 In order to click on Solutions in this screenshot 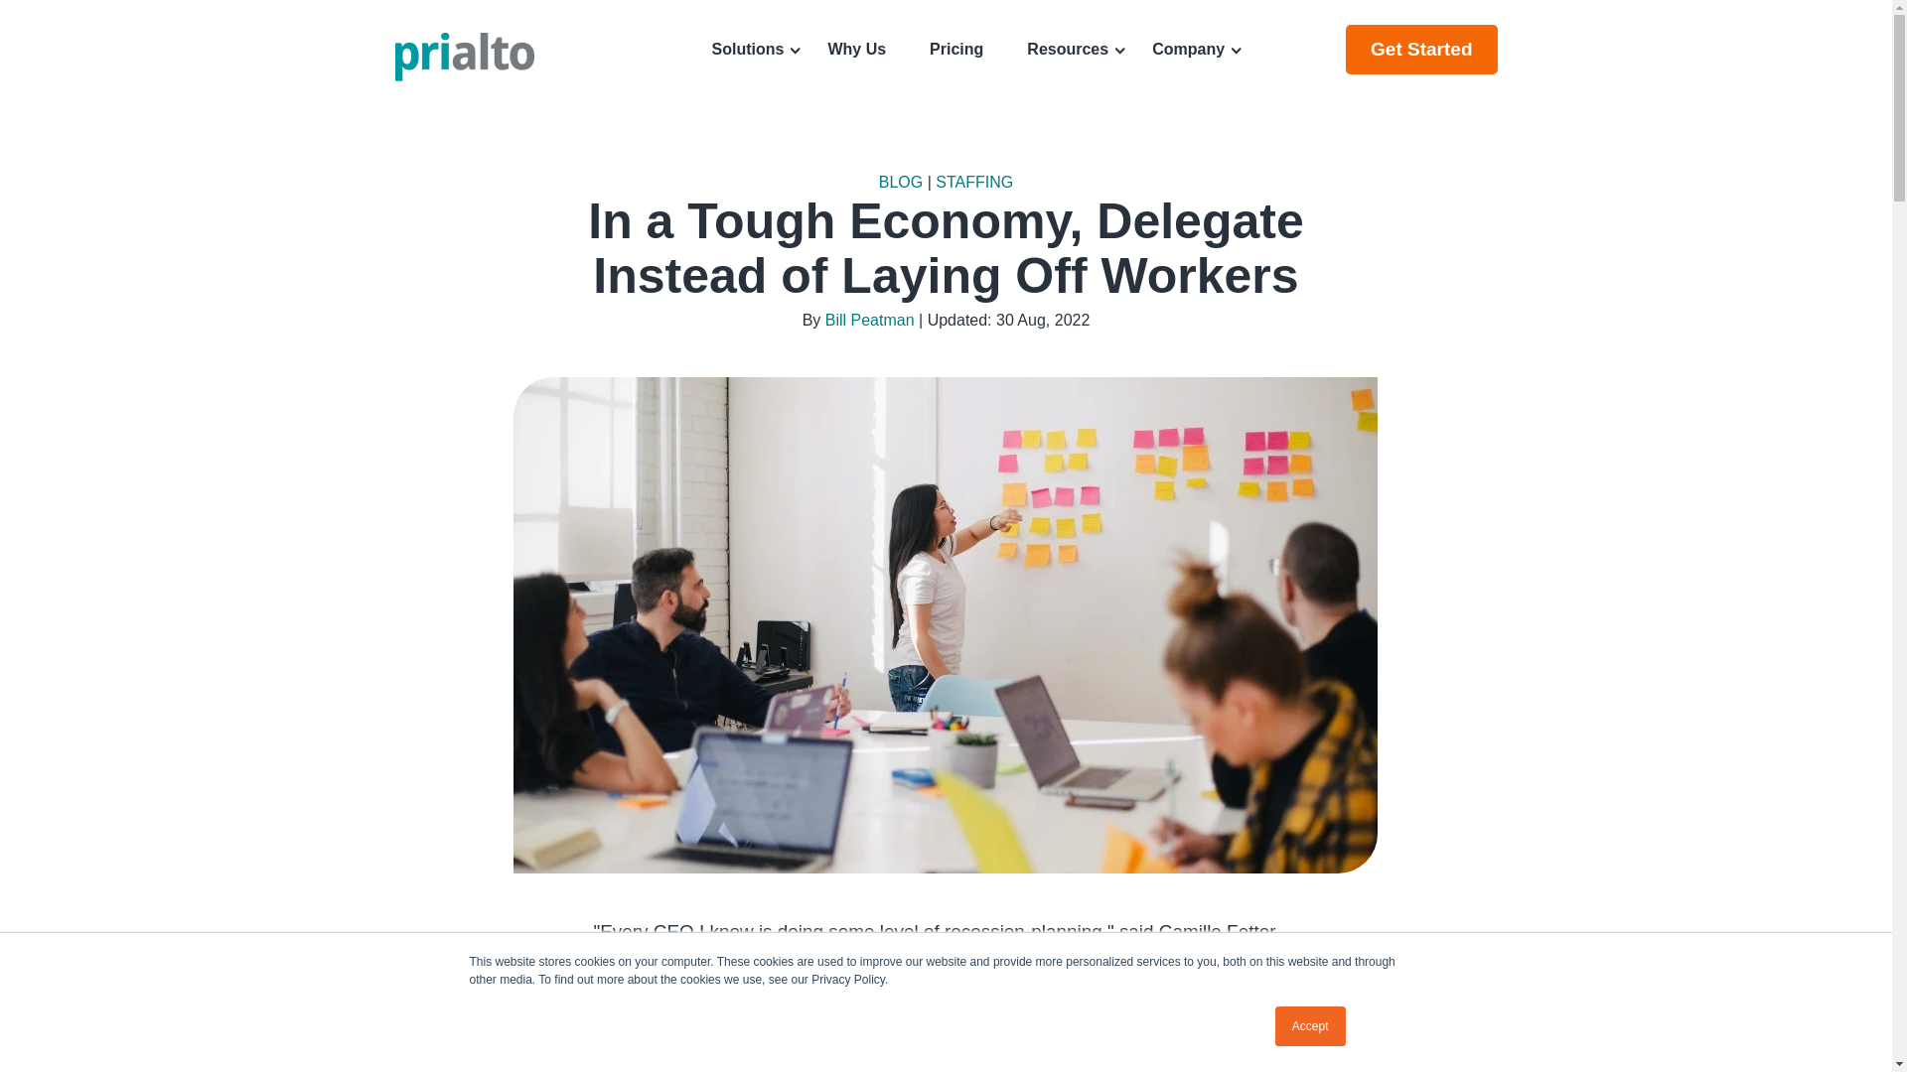, I will do `click(749, 49)`.